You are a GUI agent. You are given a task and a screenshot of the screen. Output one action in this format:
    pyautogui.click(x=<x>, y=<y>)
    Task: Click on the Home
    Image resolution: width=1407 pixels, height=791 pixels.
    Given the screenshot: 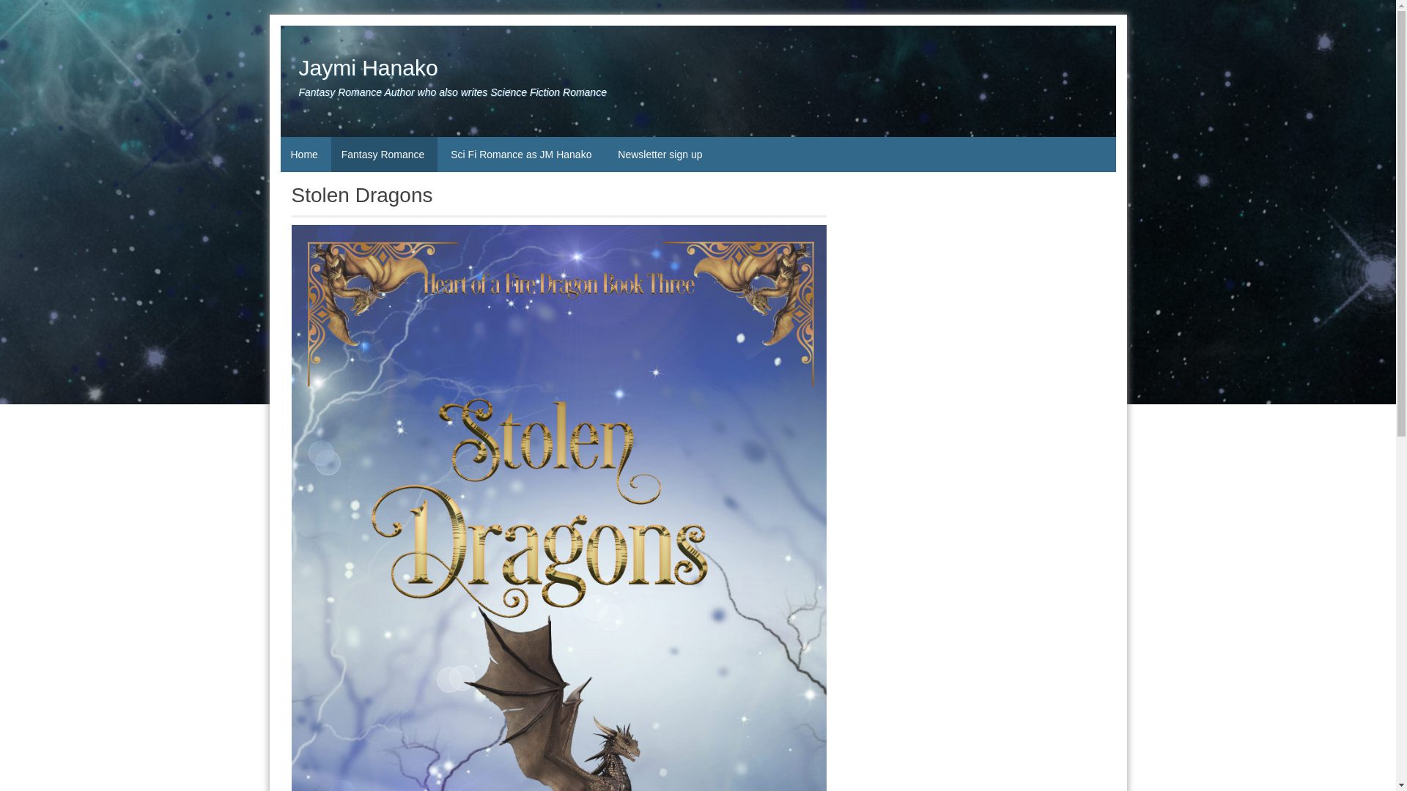 What is the action you would take?
    pyautogui.click(x=303, y=154)
    